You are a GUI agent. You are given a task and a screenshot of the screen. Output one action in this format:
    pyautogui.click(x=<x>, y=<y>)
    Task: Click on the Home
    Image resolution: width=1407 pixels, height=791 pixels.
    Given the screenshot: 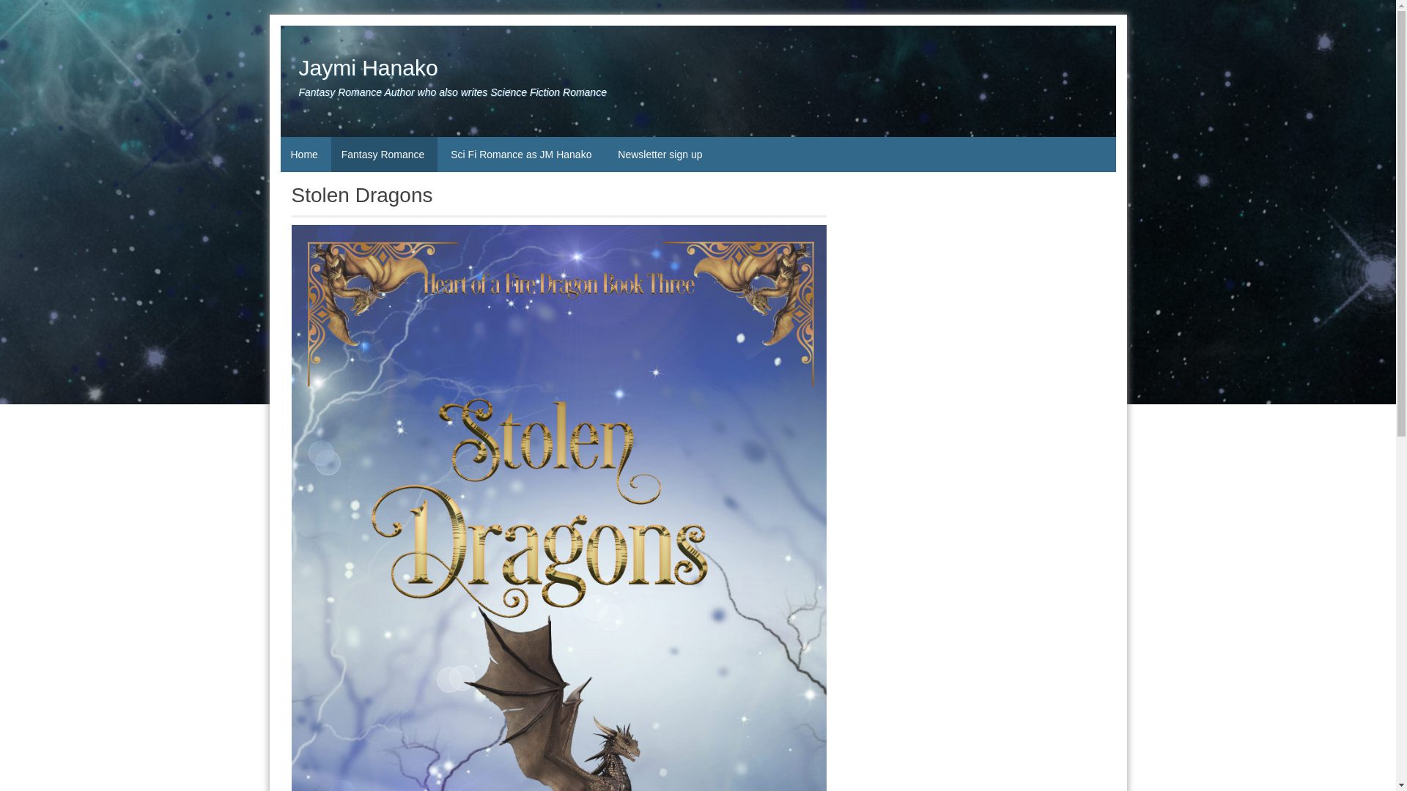 What is the action you would take?
    pyautogui.click(x=303, y=154)
    